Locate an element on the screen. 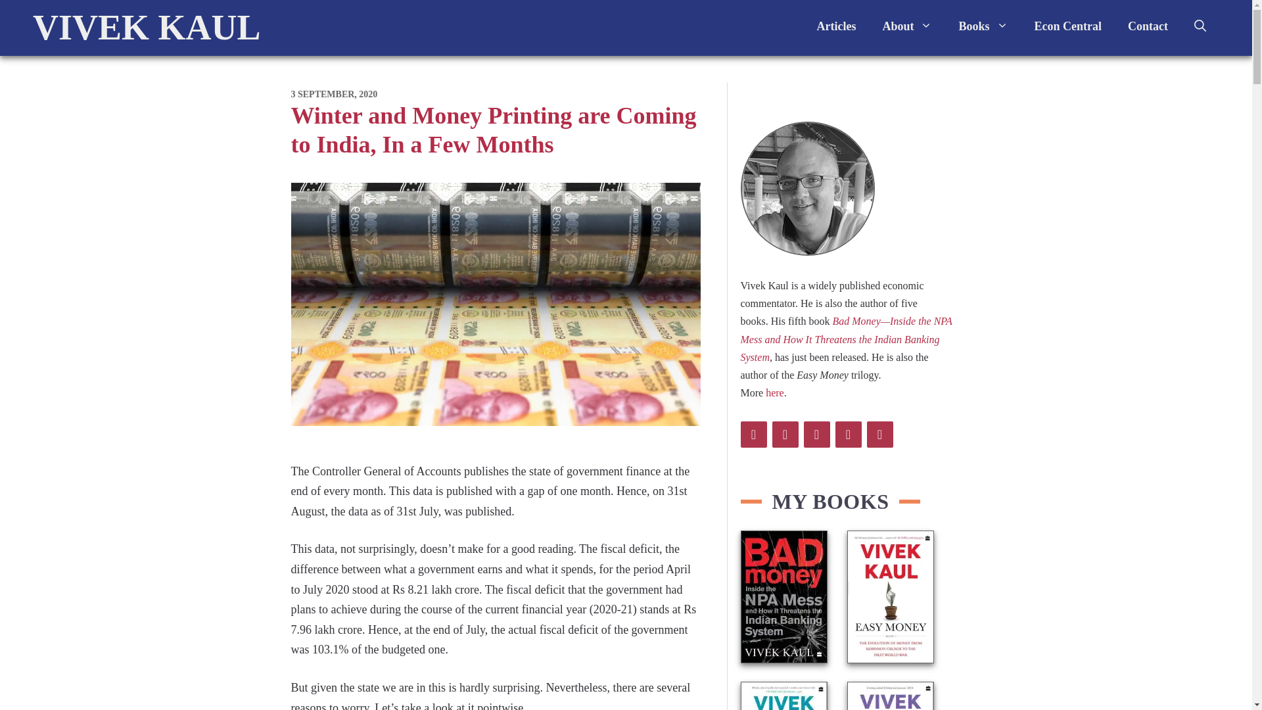  Econ Central is located at coordinates (1068, 26).